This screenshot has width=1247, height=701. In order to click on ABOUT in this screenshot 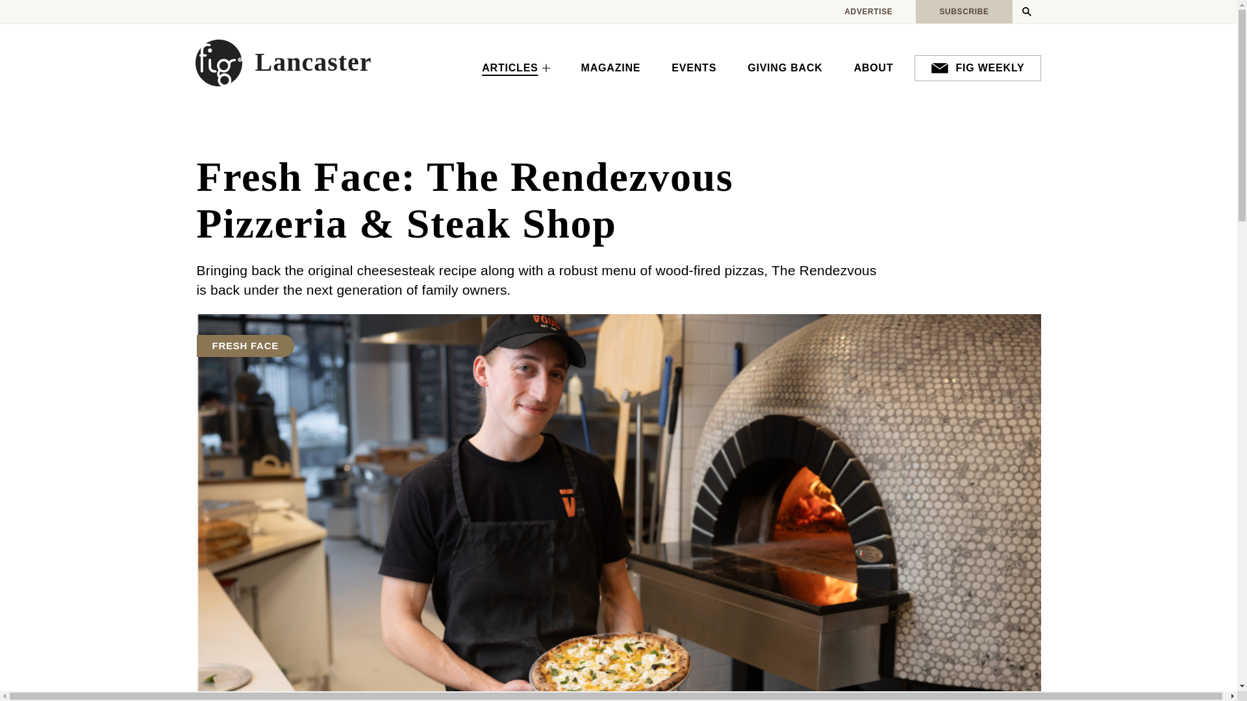, I will do `click(873, 68)`.